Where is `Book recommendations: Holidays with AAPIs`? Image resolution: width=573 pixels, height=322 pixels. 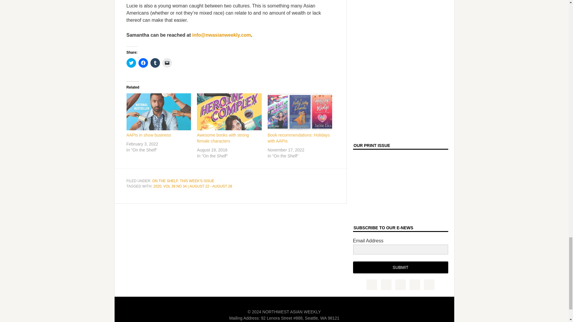 Book recommendations: Holidays with AAPIs is located at coordinates (298, 138).